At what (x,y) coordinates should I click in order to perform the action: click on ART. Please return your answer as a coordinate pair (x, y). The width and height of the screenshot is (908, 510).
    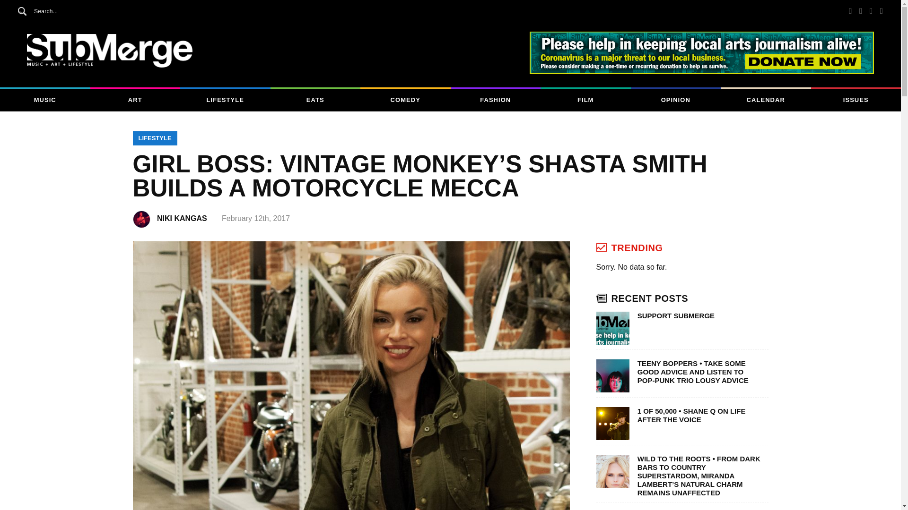
    Looking at the image, I should click on (135, 100).